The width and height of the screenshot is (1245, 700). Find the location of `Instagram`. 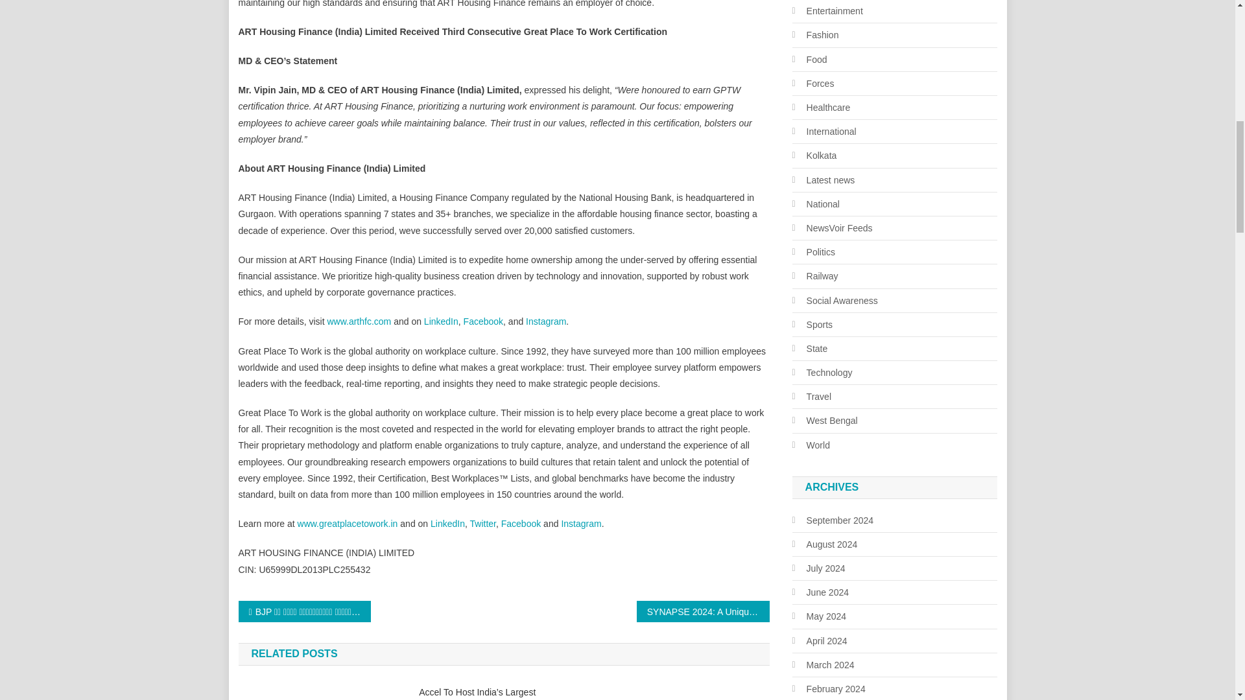

Instagram is located at coordinates (581, 524).